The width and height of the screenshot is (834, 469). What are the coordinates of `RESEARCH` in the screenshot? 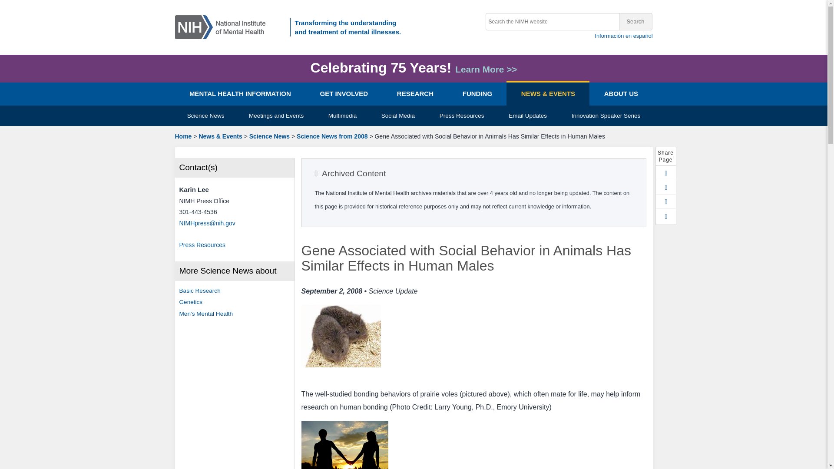 It's located at (415, 94).